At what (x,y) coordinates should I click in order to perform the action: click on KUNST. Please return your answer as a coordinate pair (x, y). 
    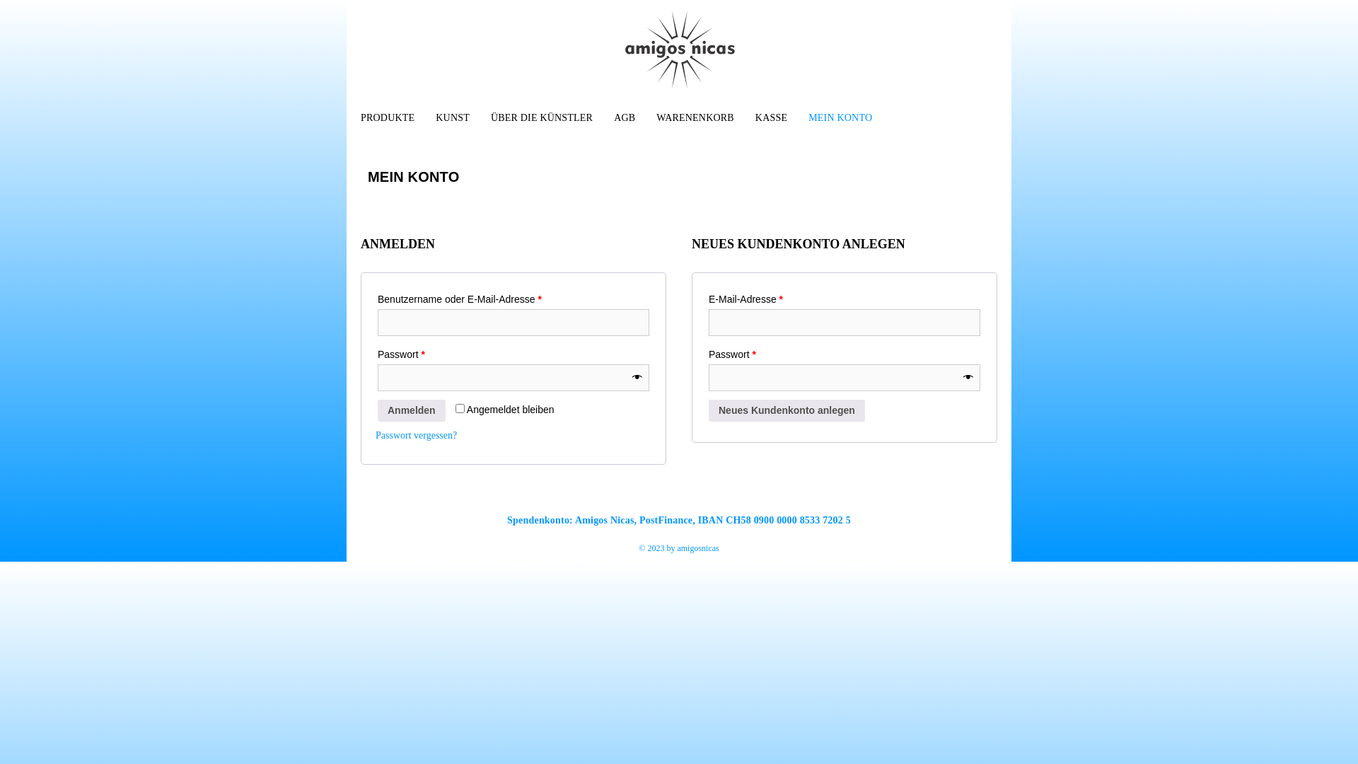
    Looking at the image, I should click on (449, 117).